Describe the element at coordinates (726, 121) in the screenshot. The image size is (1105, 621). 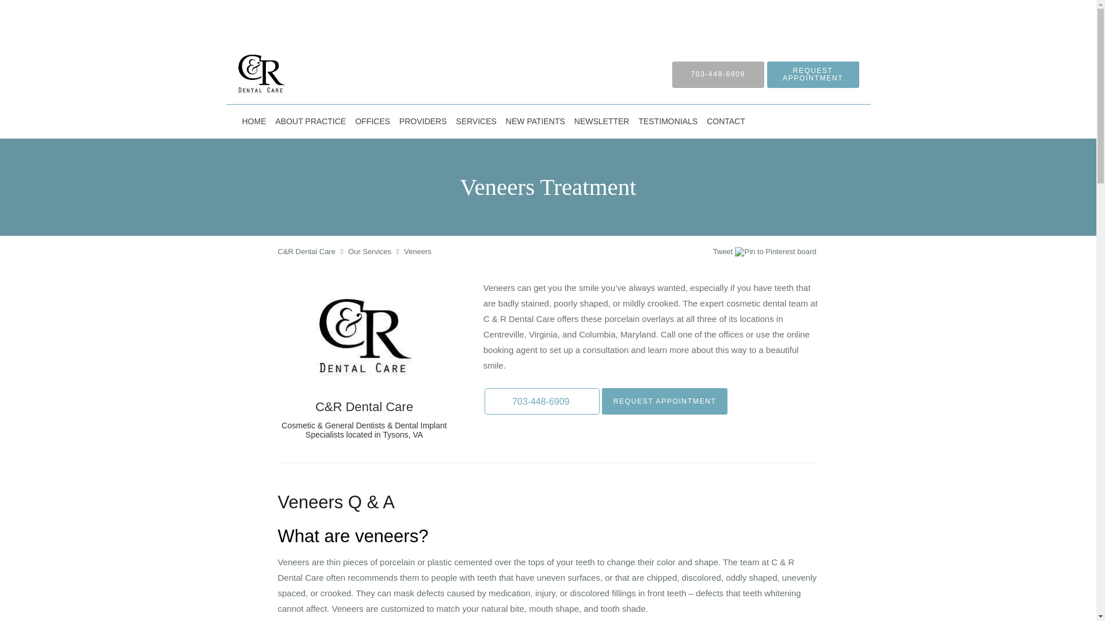
I see `CONTACT` at that location.